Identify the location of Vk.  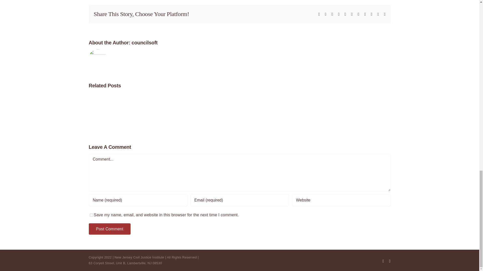
(372, 14).